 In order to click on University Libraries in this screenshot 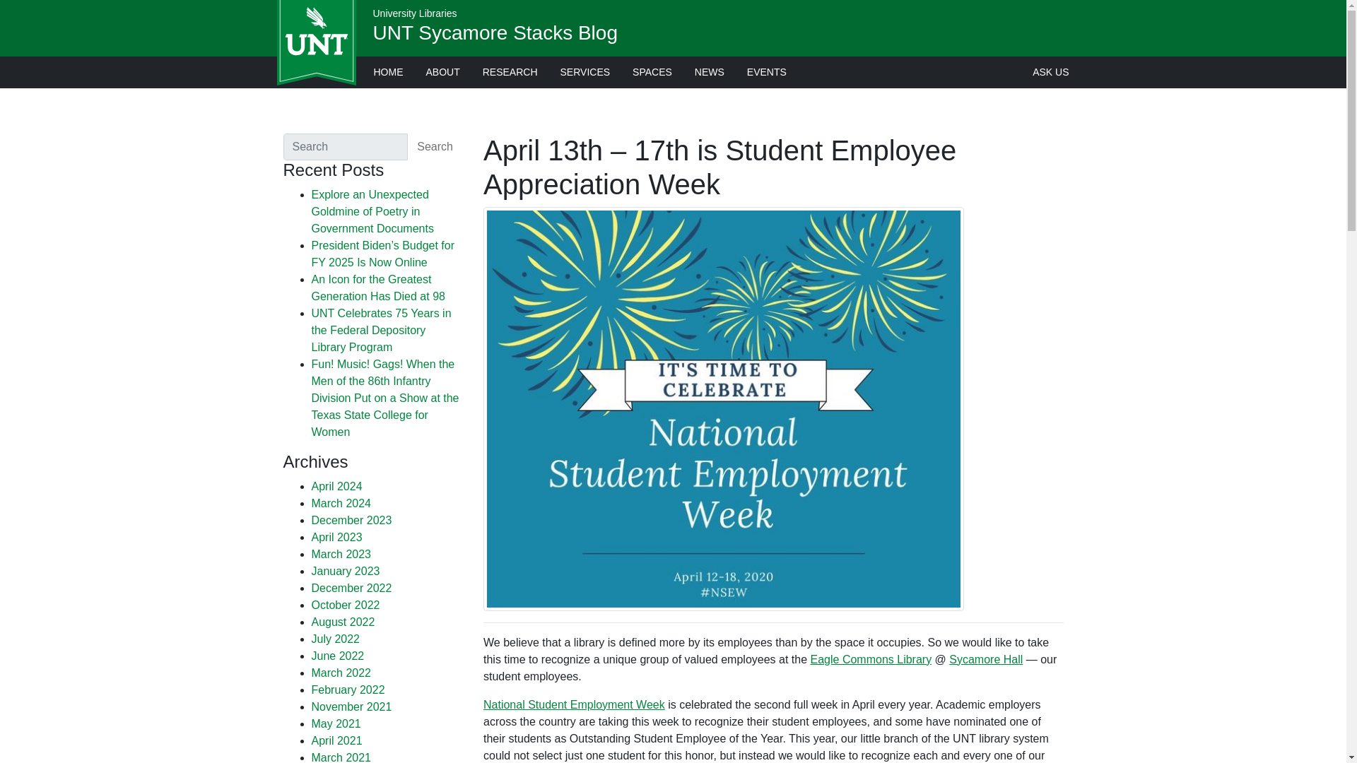, I will do `click(416, 13)`.